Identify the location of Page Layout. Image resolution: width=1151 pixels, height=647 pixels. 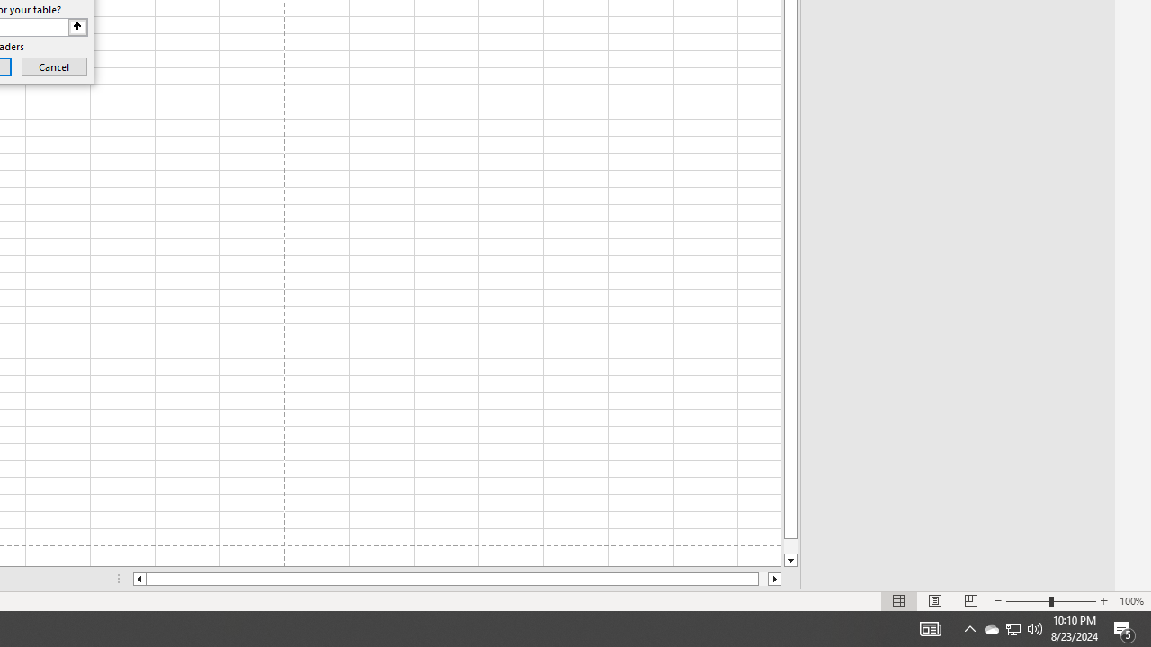
(935, 600).